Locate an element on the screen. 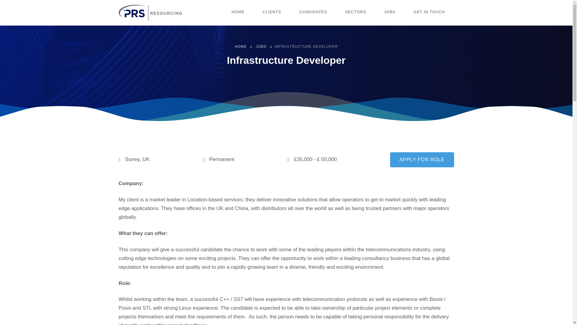 Image resolution: width=577 pixels, height=325 pixels. CANDIDATES is located at coordinates (313, 13).